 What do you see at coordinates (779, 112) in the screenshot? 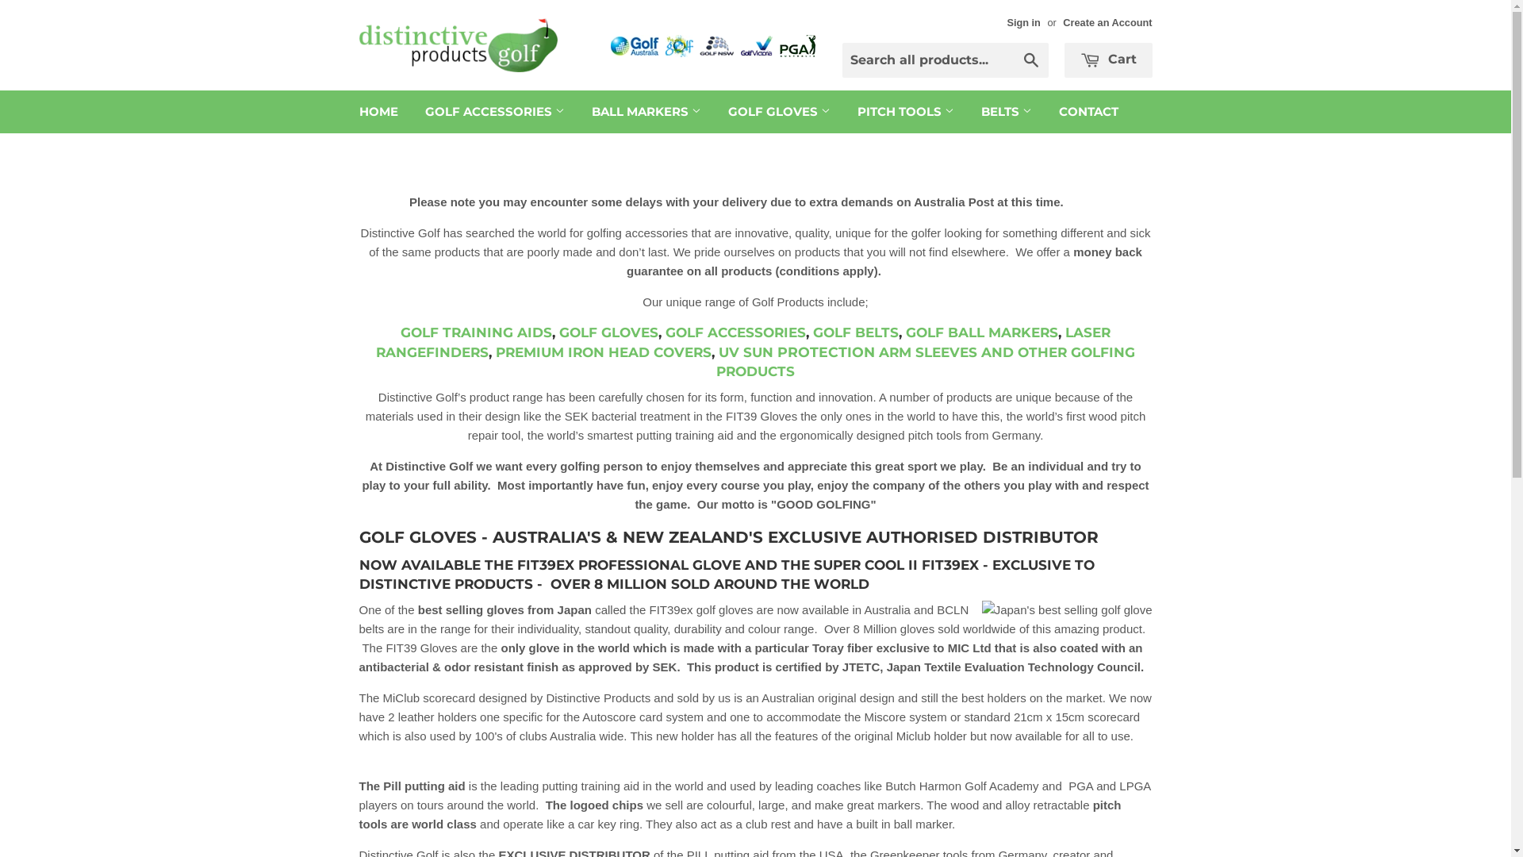
I see `GOLF GLOVES` at bounding box center [779, 112].